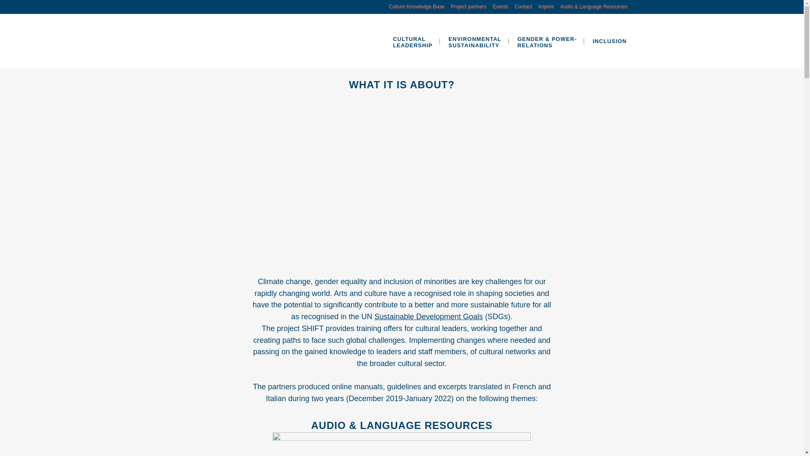 The image size is (810, 456). What do you see at coordinates (543, 7) in the screenshot?
I see `Events` at bounding box center [543, 7].